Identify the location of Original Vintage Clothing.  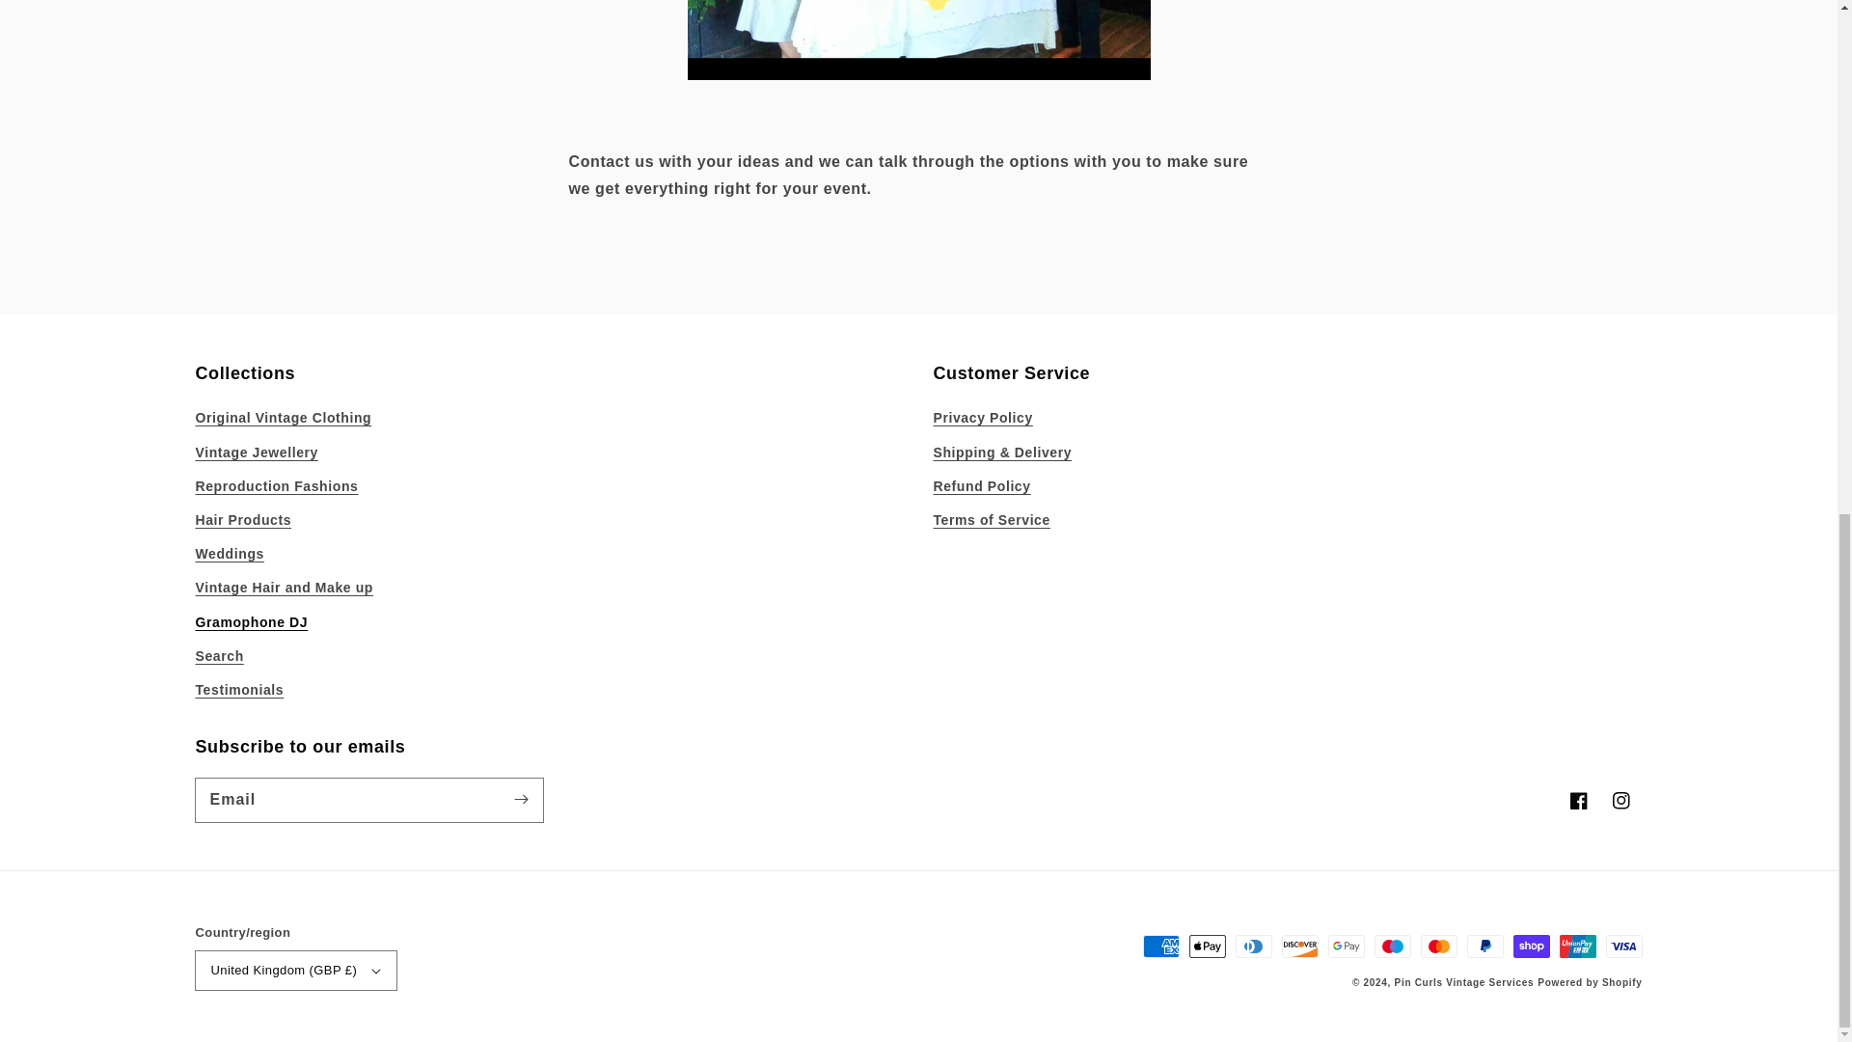
(283, 421).